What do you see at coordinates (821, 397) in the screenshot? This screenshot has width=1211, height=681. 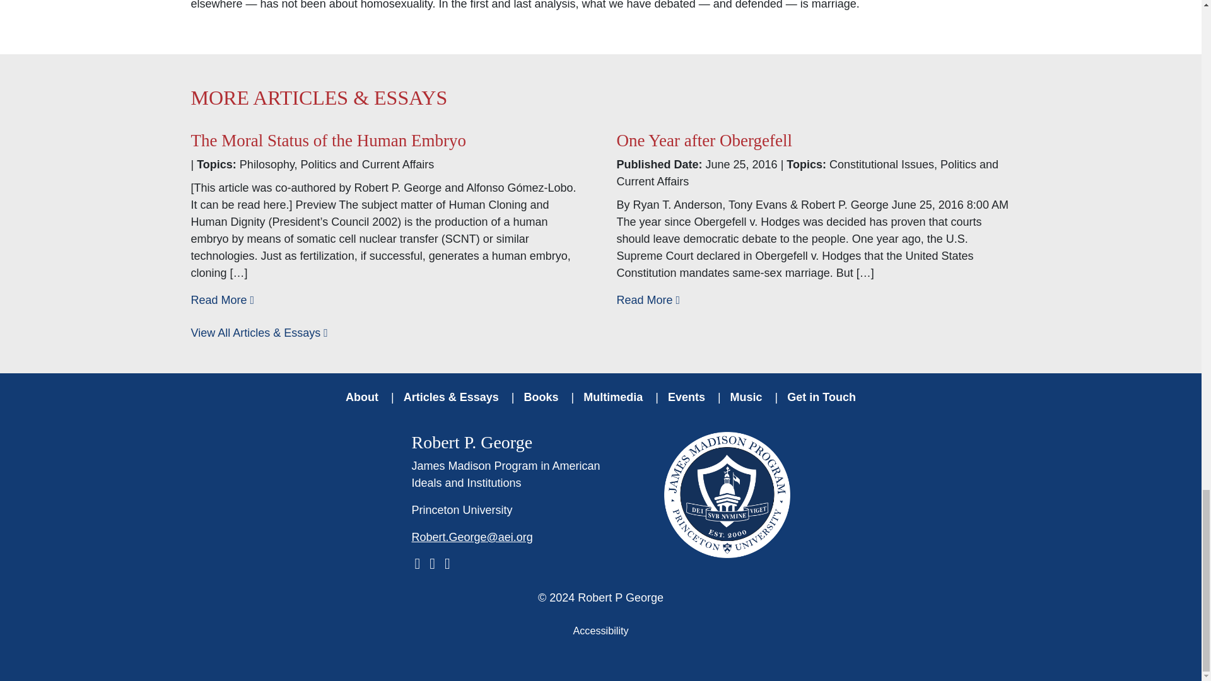 I see `Get in Touch` at bounding box center [821, 397].